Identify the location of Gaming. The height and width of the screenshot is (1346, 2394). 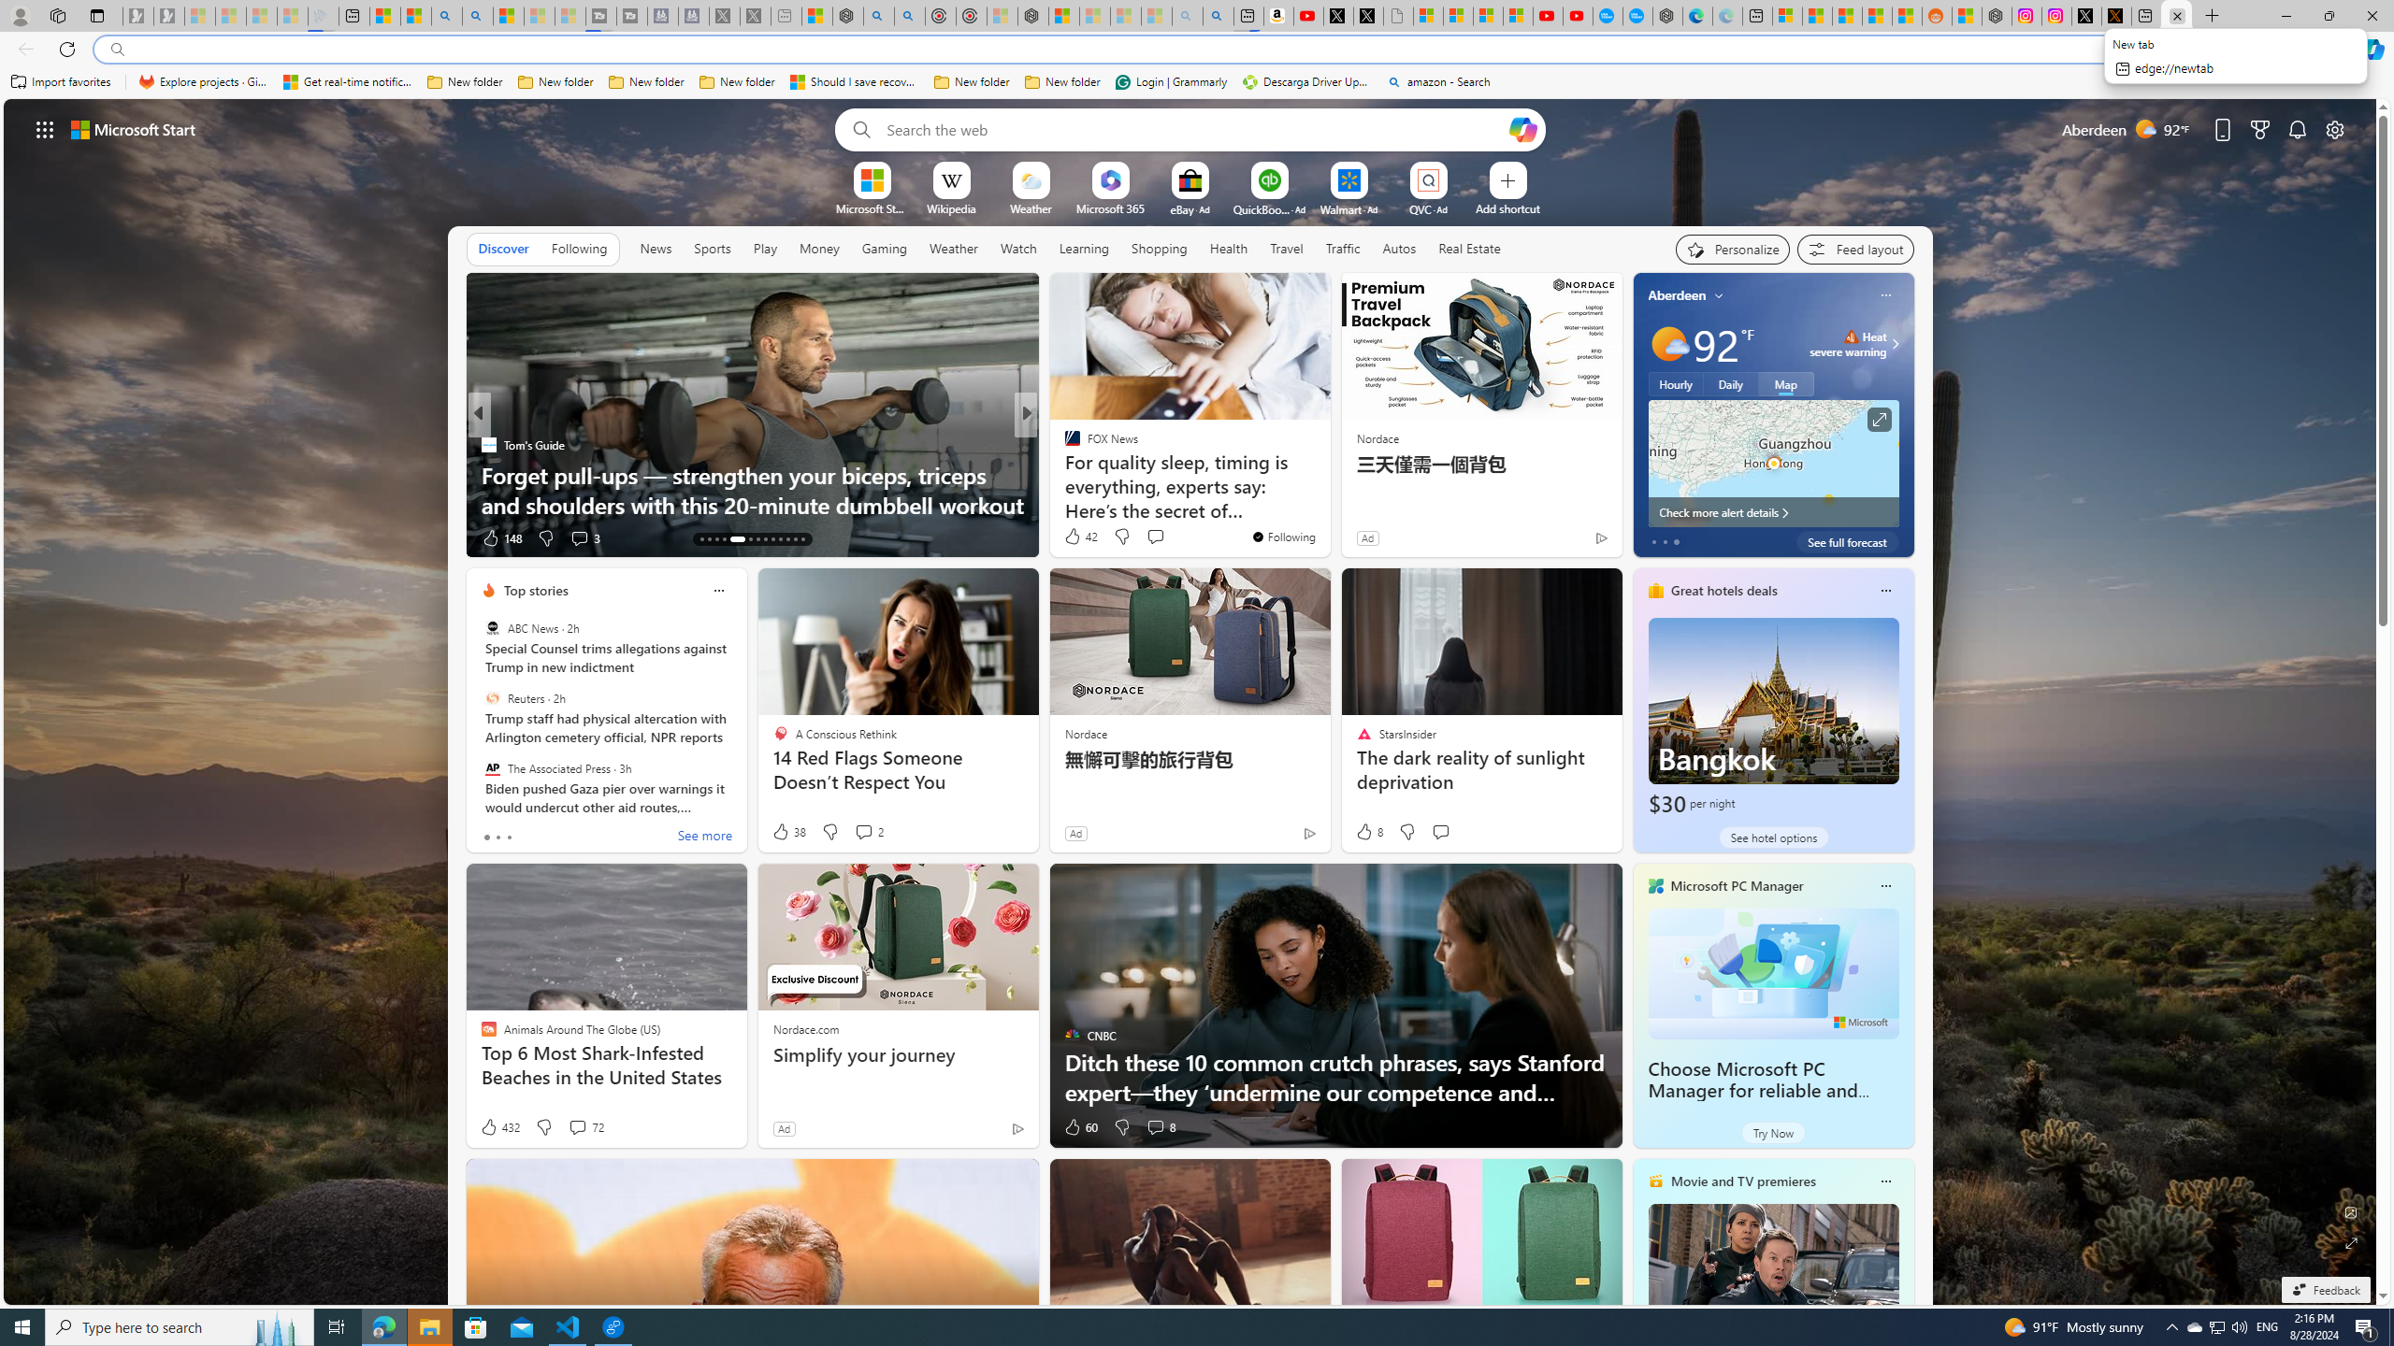
(885, 248).